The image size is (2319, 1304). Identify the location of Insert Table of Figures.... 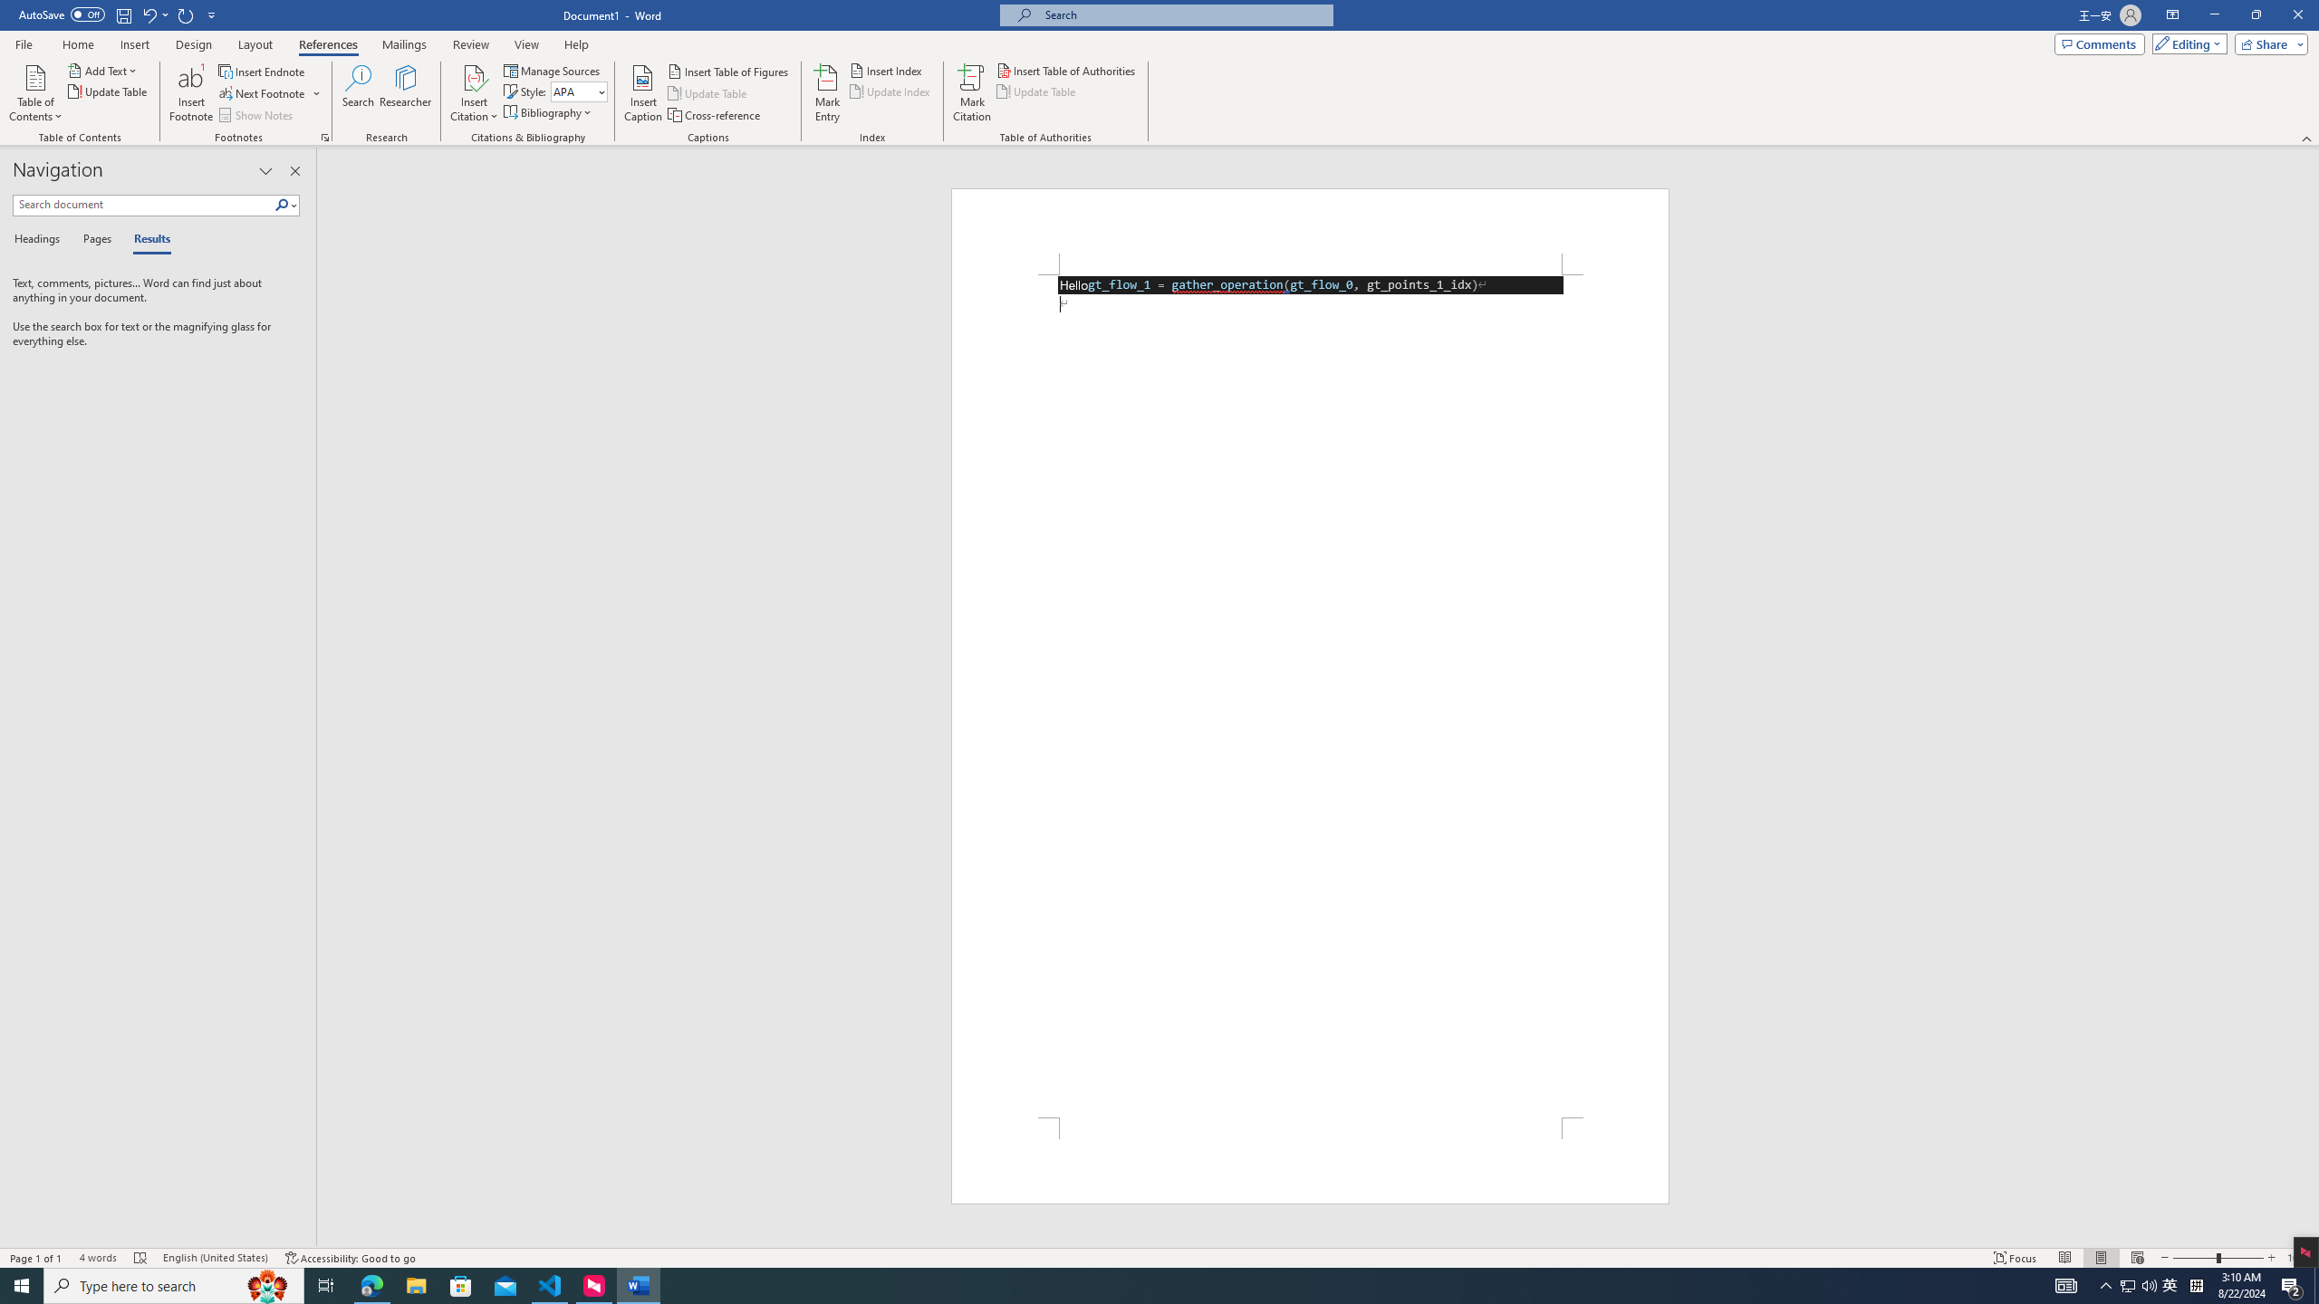
(730, 71).